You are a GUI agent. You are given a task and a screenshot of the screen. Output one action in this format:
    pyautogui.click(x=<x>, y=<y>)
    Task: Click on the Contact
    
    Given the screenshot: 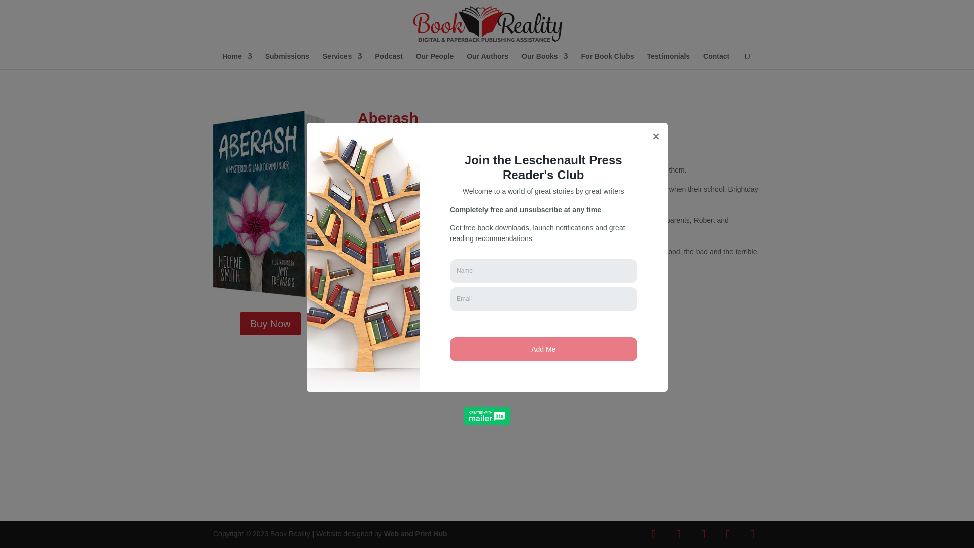 What is the action you would take?
    pyautogui.click(x=716, y=61)
    